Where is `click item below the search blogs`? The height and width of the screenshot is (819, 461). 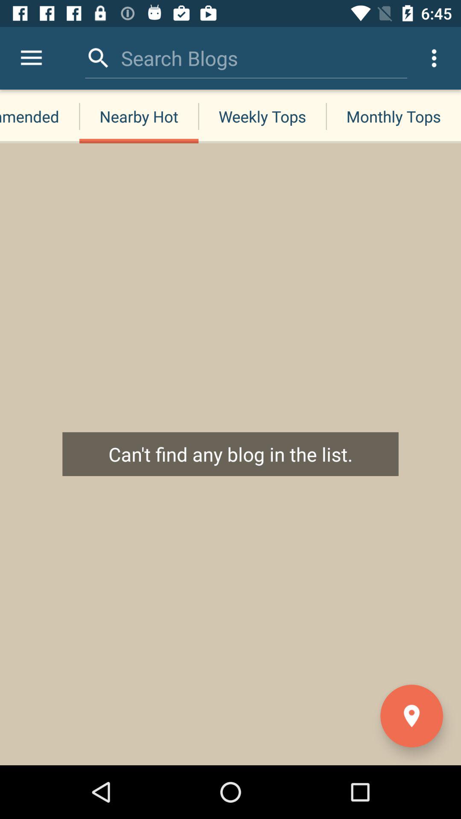
click item below the search blogs is located at coordinates (262, 116).